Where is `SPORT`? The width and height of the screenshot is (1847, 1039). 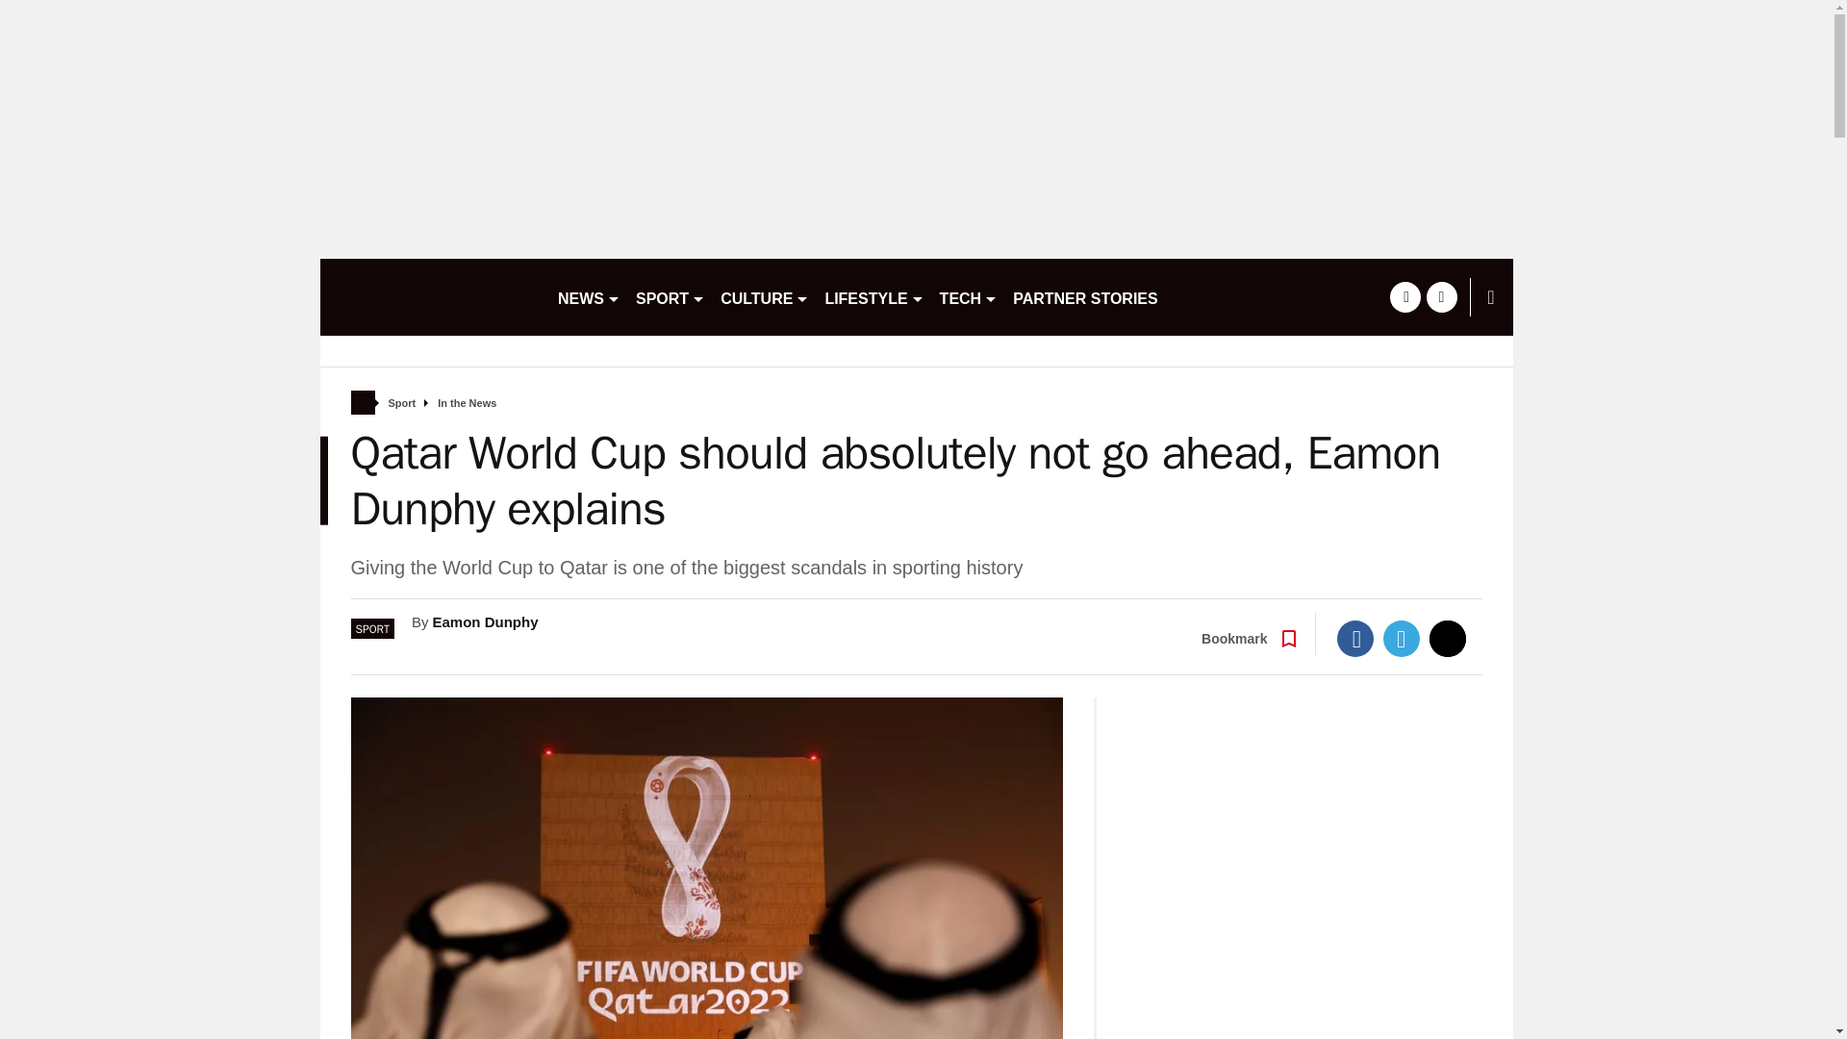 SPORT is located at coordinates (670, 296).